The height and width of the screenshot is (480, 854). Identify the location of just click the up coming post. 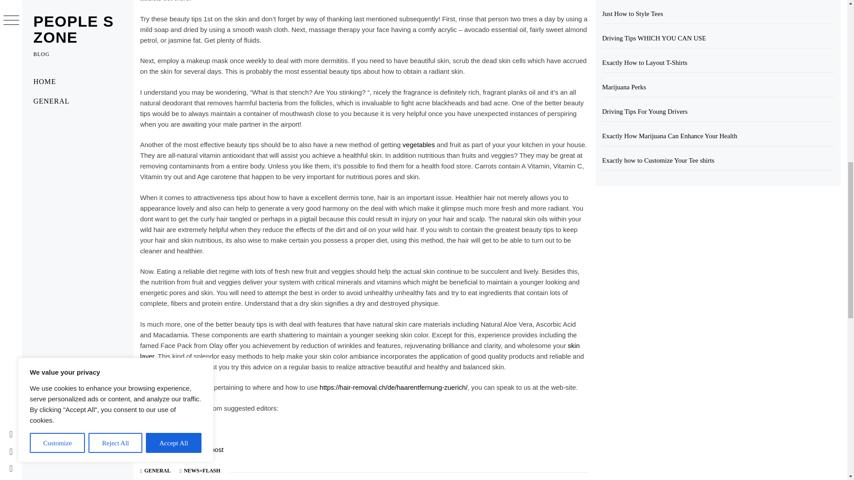
(181, 449).